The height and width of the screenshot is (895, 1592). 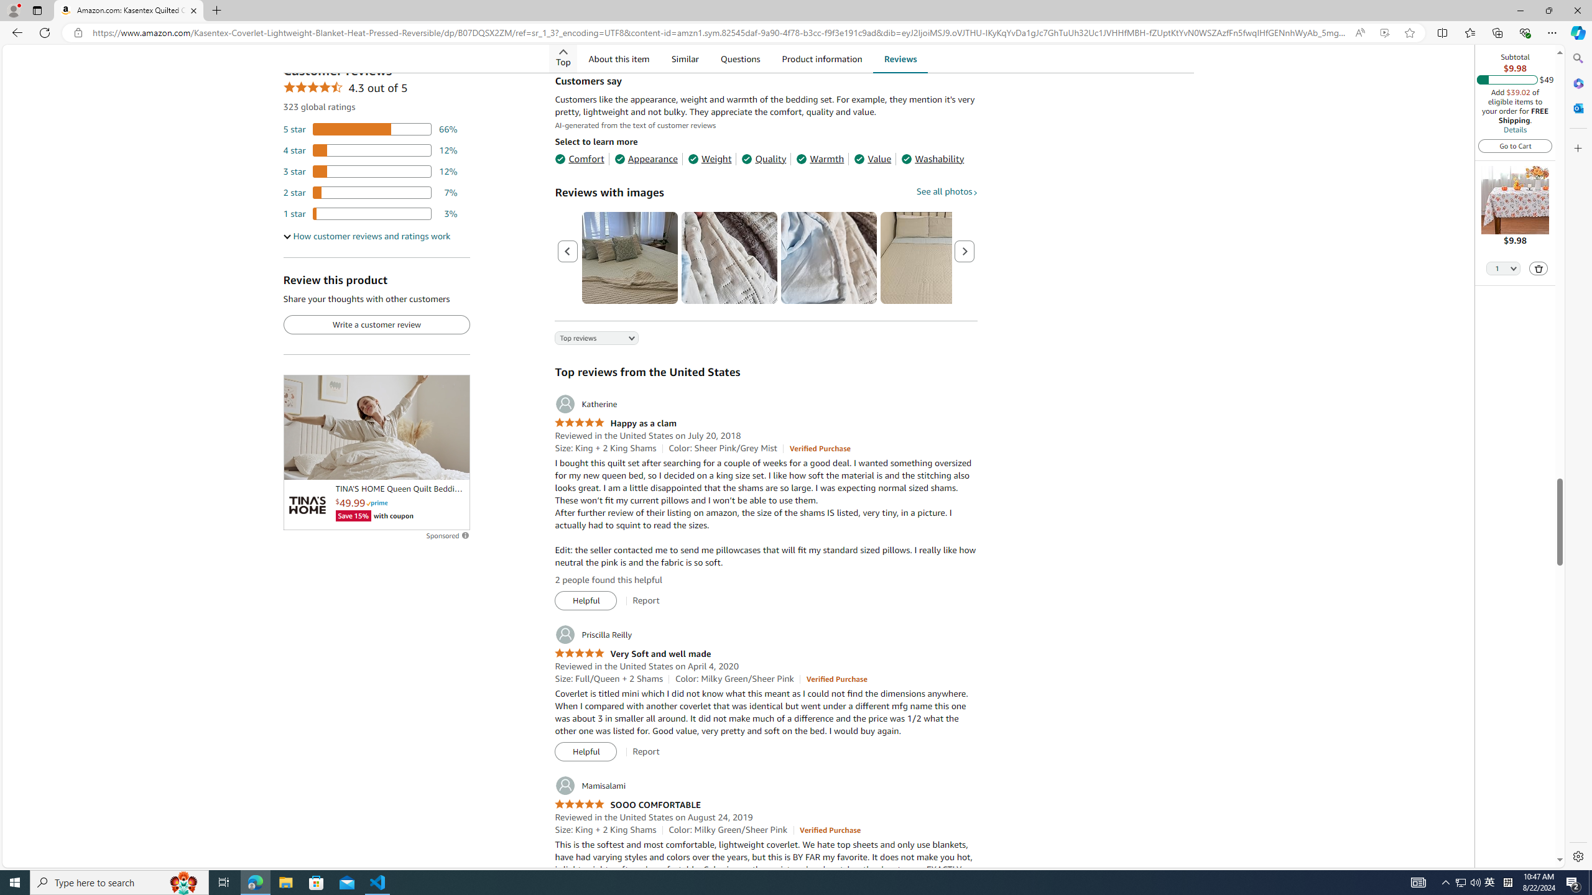 I want to click on 66 percent of reviews have 5 stars, so click(x=371, y=129).